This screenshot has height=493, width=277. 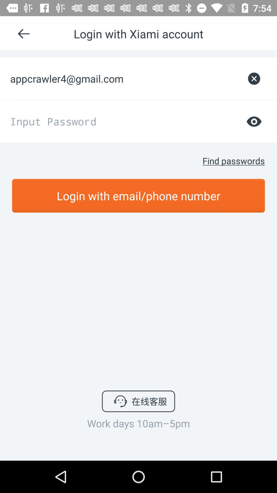 What do you see at coordinates (233, 161) in the screenshot?
I see `press the find passwords item` at bounding box center [233, 161].